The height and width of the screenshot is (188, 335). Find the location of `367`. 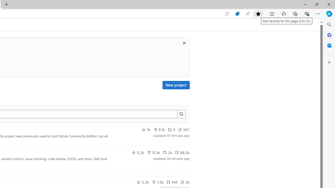

367 is located at coordinates (184, 130).